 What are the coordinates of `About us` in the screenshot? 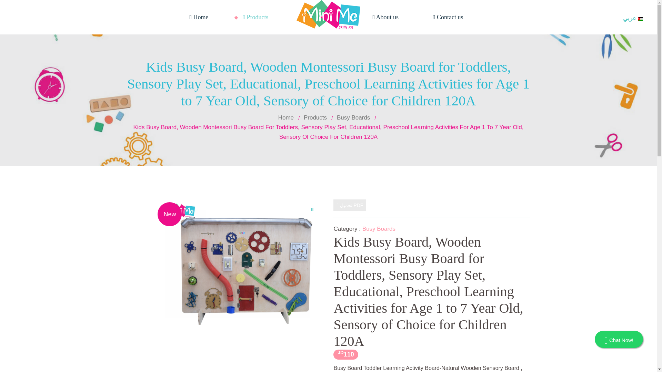 It's located at (386, 17).